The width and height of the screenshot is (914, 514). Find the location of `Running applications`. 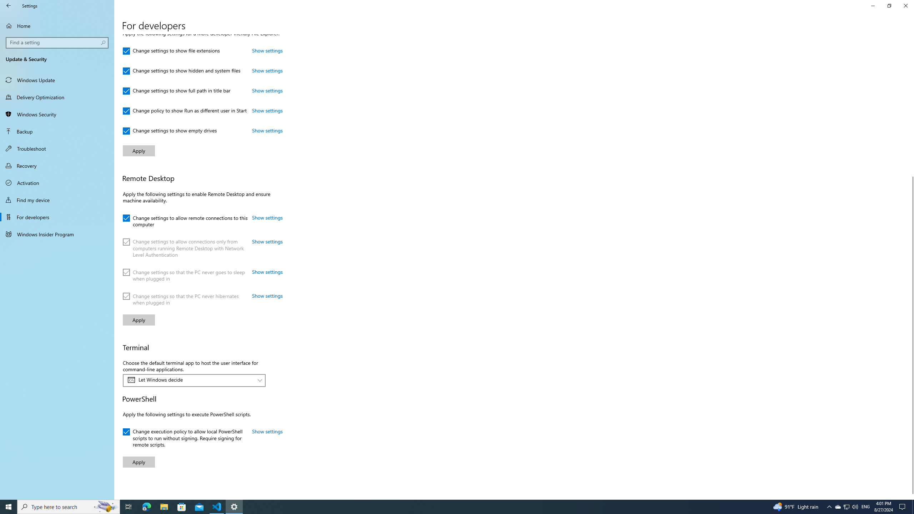

Running applications is located at coordinates (443, 507).